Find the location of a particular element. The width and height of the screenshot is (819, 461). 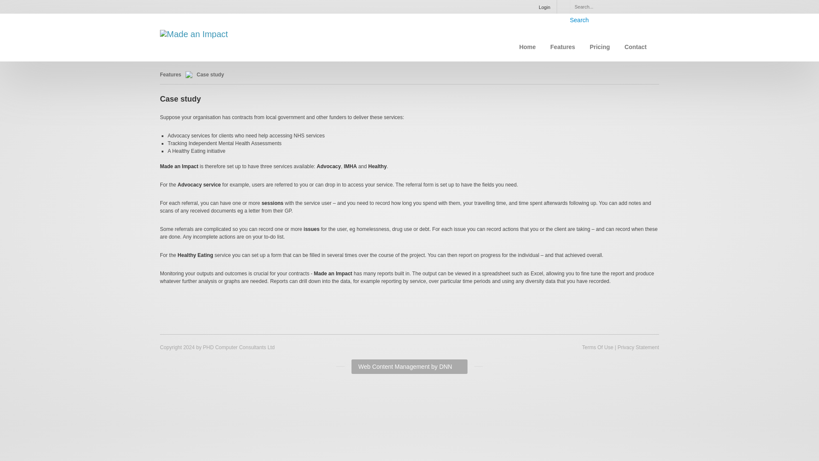

Privacy Statement is located at coordinates (638, 347).